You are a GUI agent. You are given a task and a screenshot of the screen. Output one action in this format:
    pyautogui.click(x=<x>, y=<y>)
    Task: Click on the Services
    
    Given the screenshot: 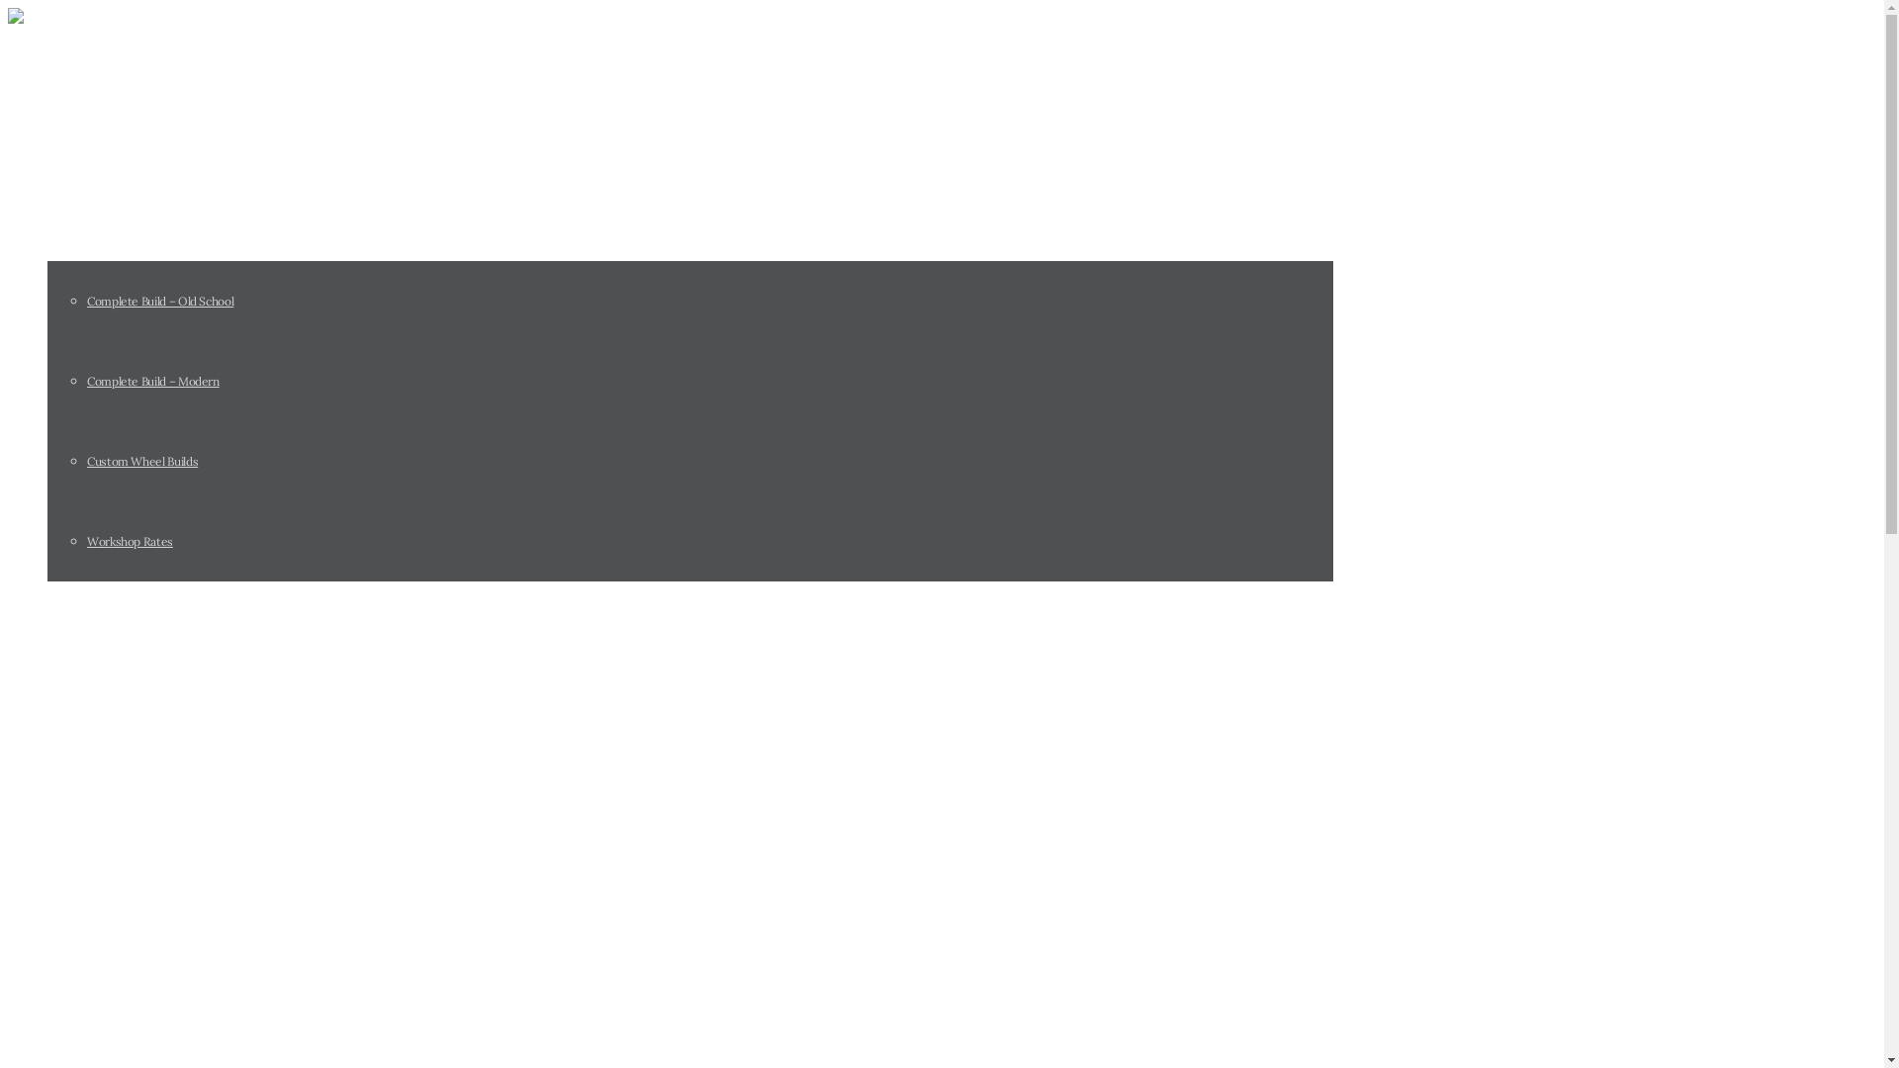 What is the action you would take?
    pyautogui.click(x=78, y=1047)
    